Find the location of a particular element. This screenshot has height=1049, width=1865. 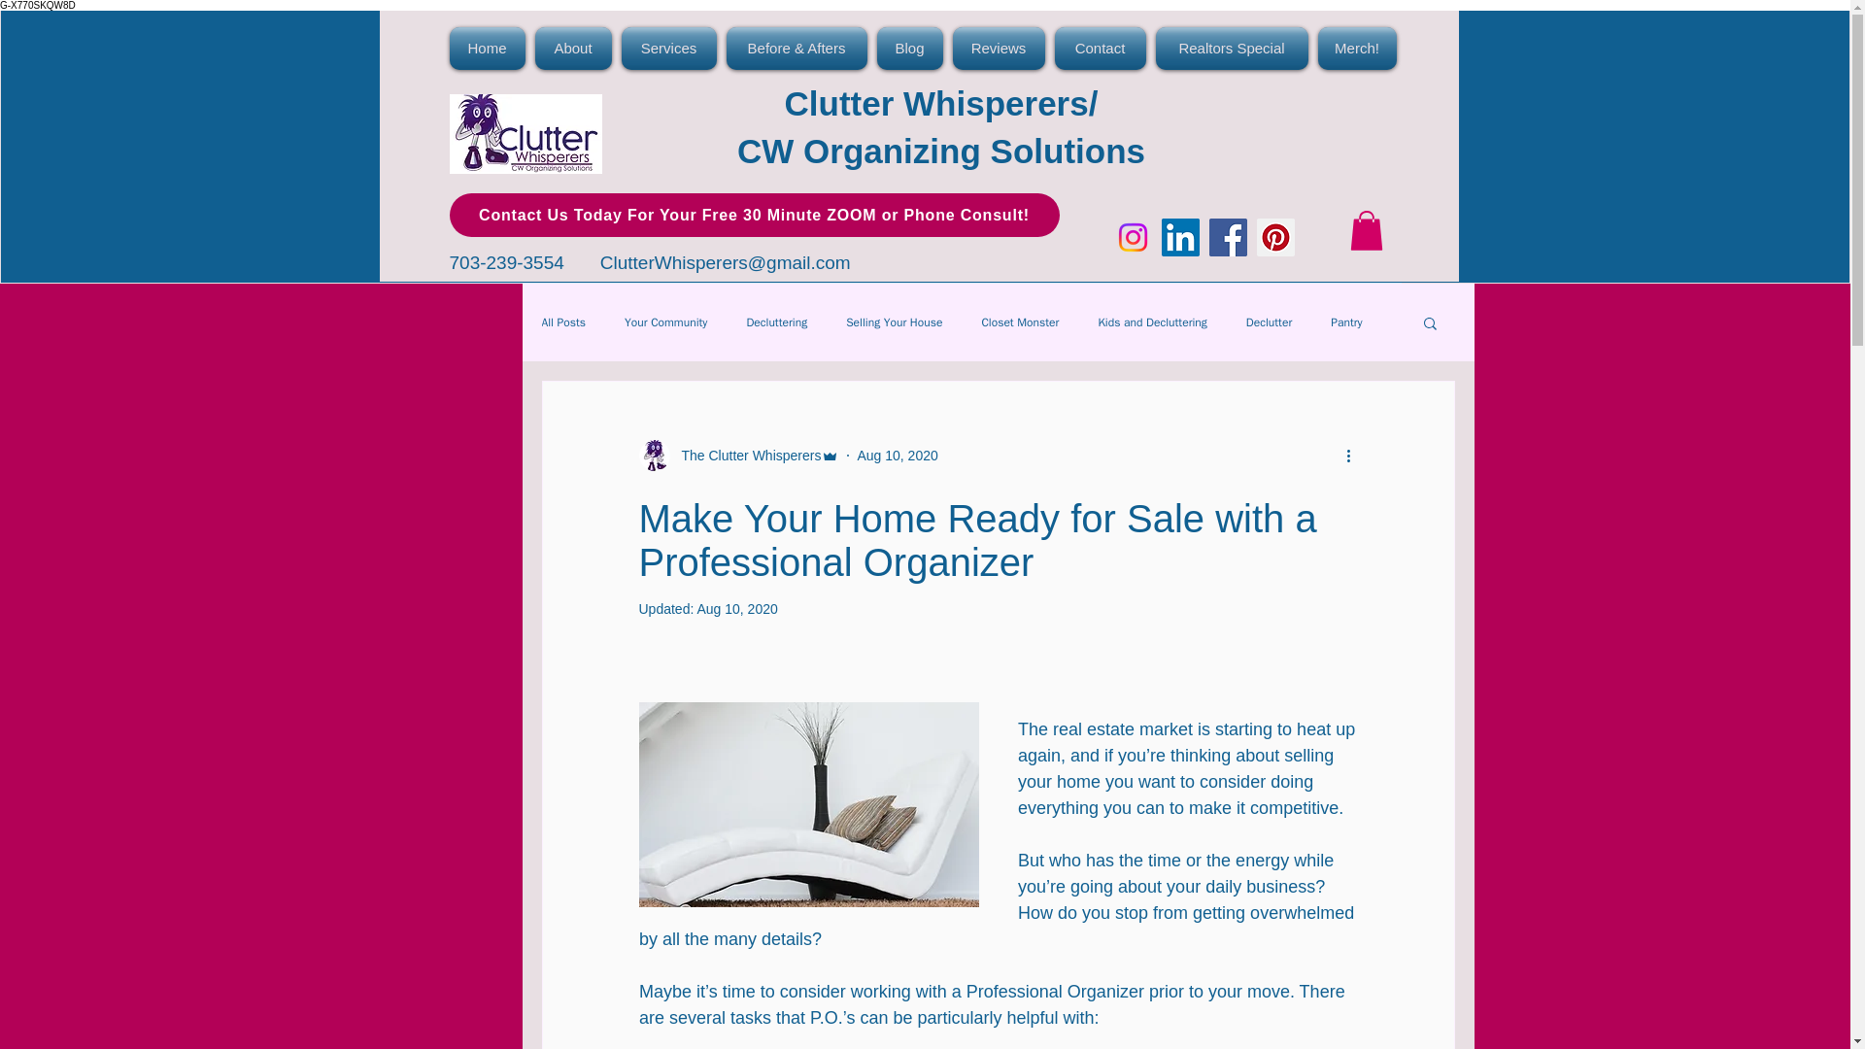

Blog is located at coordinates (909, 49).